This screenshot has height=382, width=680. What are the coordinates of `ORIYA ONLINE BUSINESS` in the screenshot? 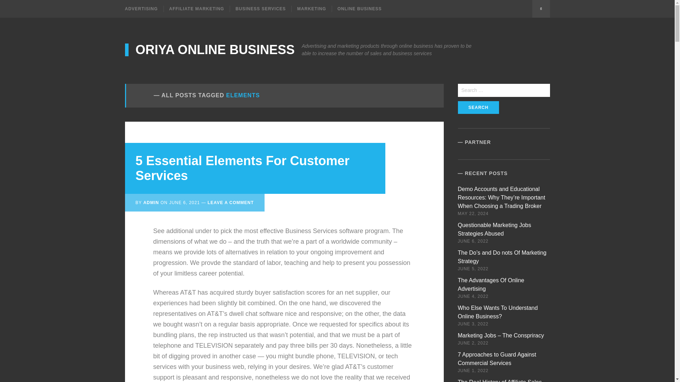 It's located at (209, 50).